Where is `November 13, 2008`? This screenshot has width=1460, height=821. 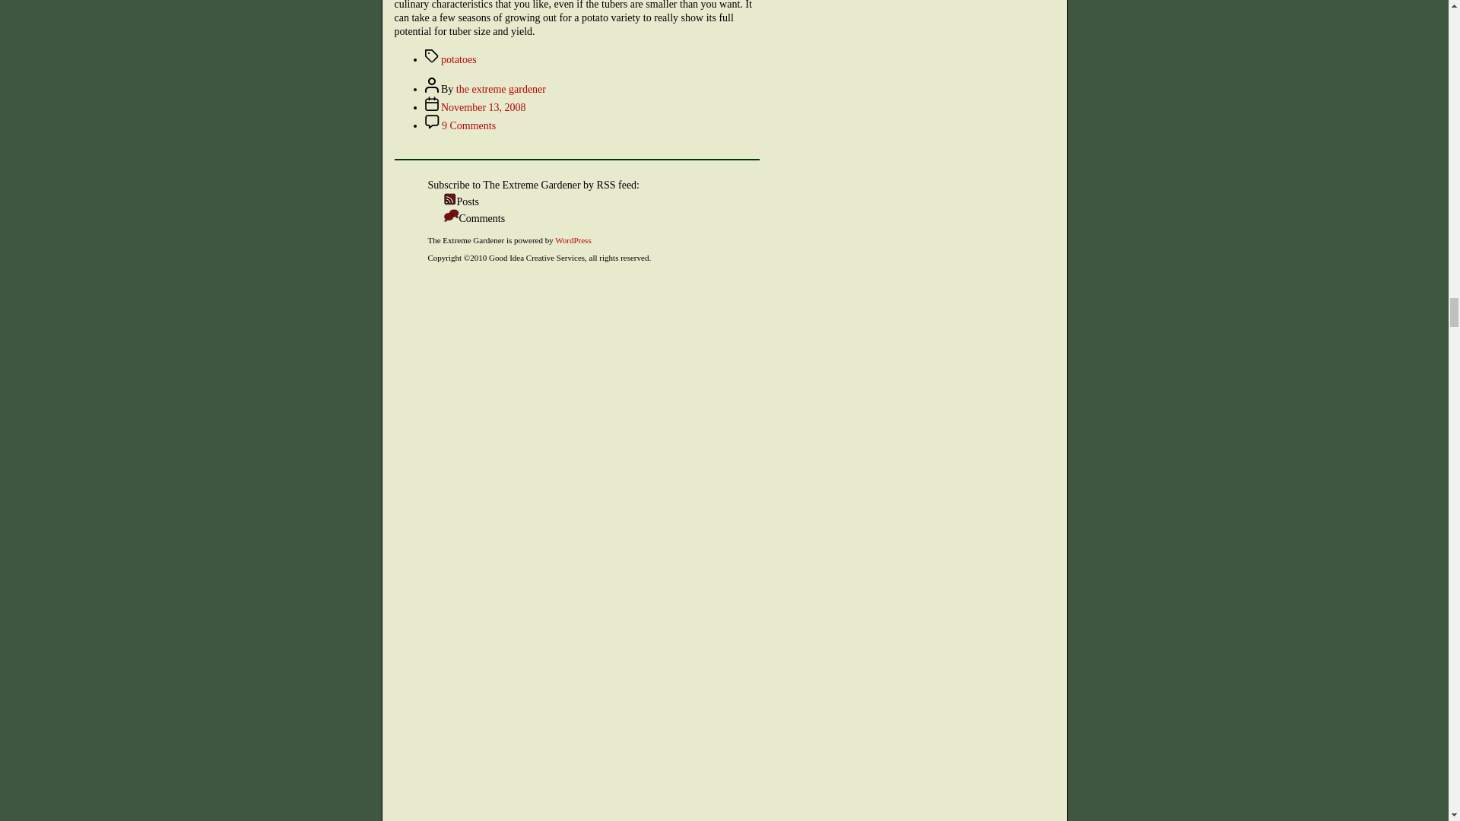
November 13, 2008 is located at coordinates (483, 107).